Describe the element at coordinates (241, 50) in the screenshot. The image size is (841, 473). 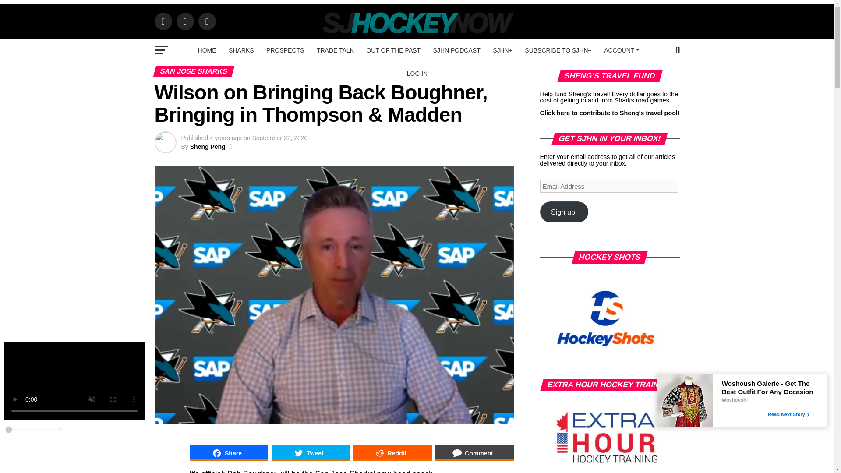
I see `SHARKS` at that location.